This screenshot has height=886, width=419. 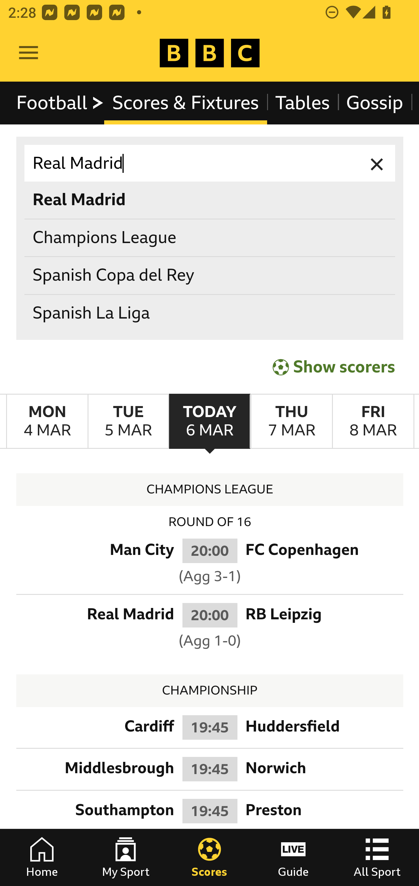 I want to click on All Sport, so click(x=377, y=857).